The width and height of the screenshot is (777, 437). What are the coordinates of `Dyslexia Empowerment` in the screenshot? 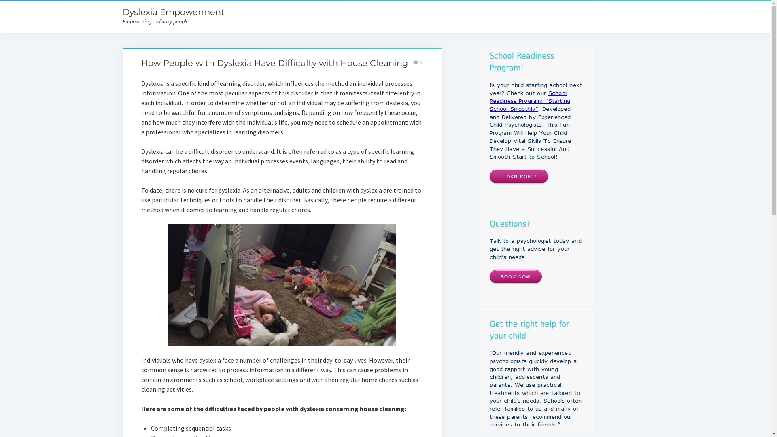 It's located at (173, 12).